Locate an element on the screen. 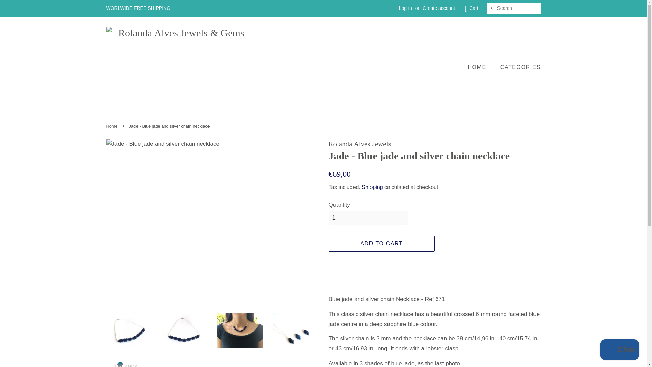 The image size is (652, 367). HOME is located at coordinates (480, 67).